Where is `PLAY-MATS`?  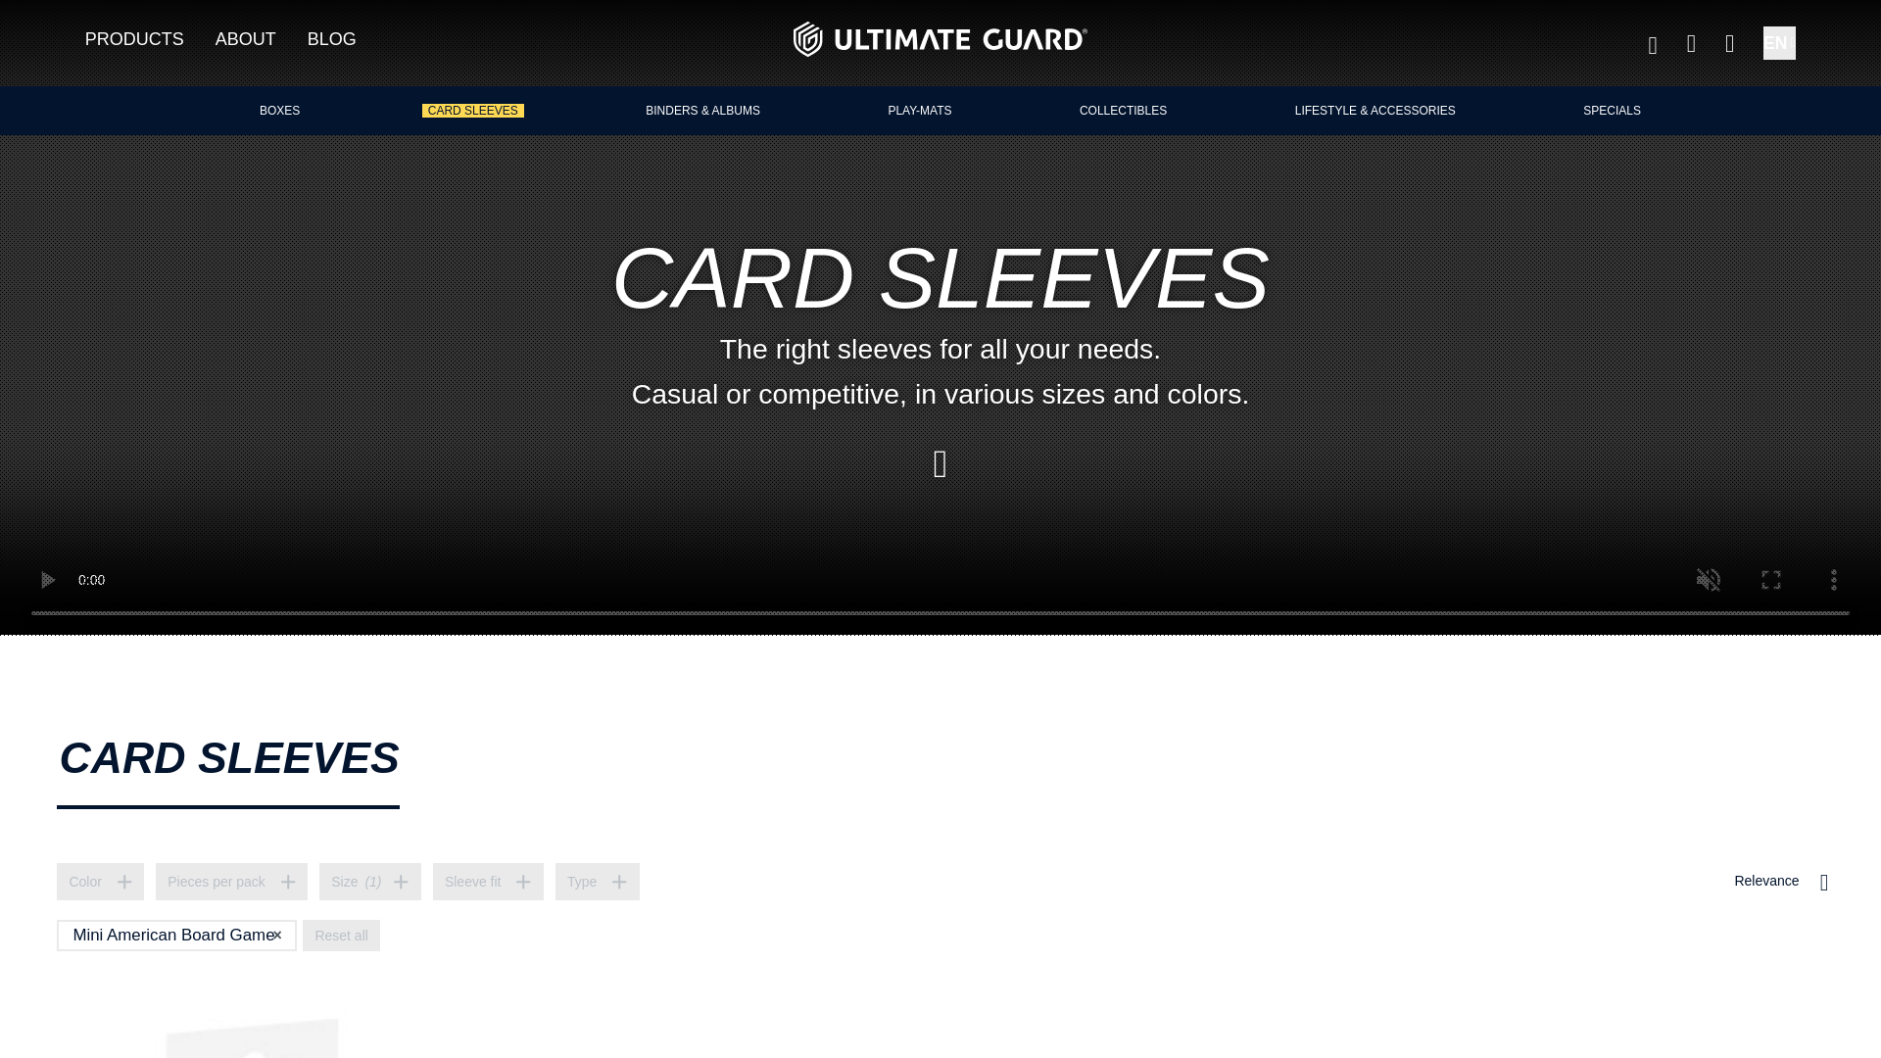
PLAY-MATS is located at coordinates (919, 110).